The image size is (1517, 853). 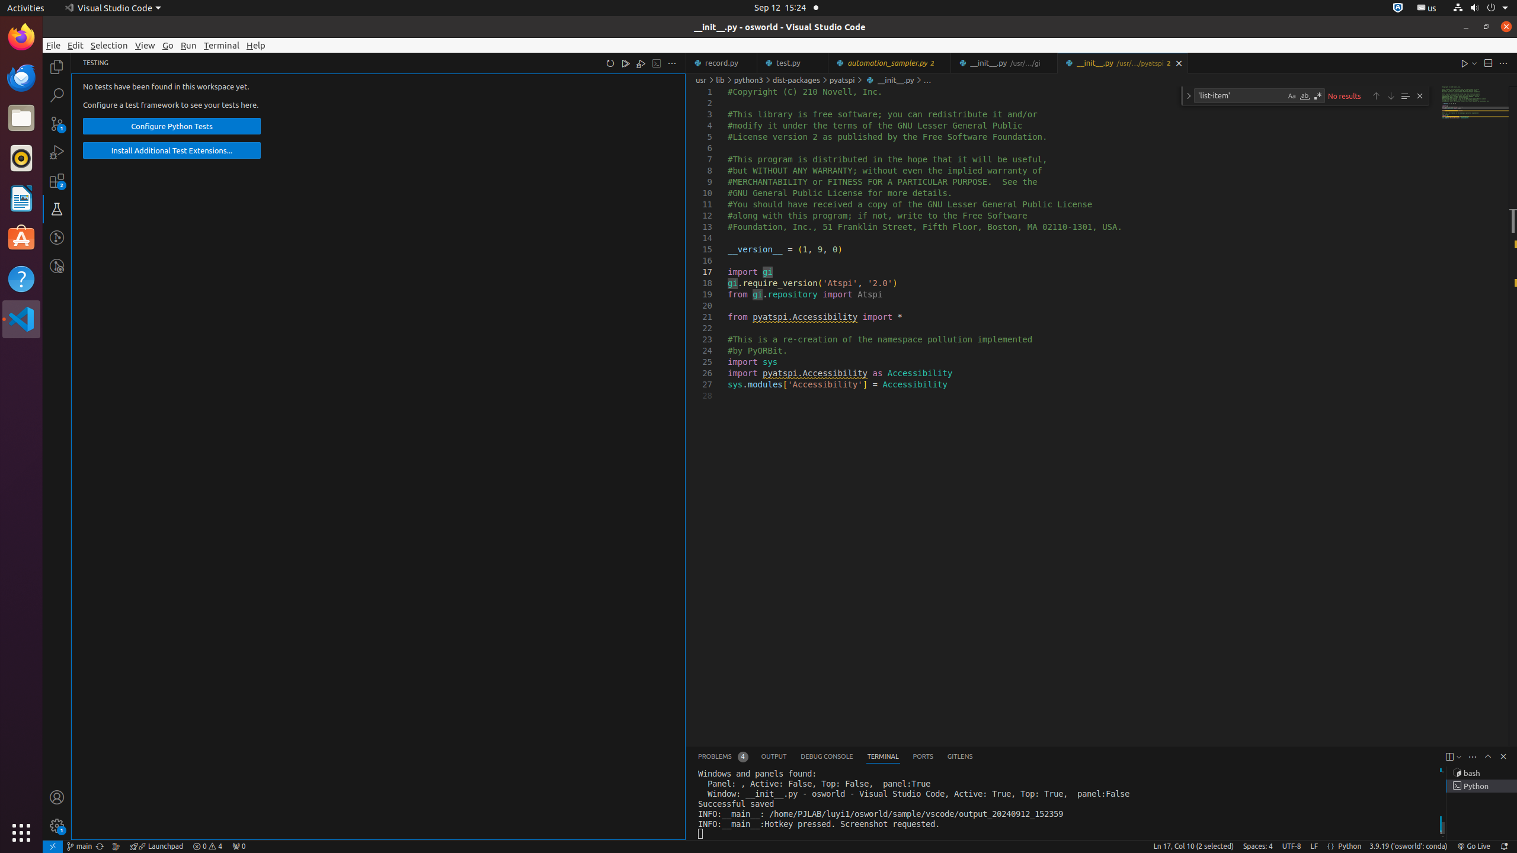 I want to click on Ports, so click(x=923, y=757).